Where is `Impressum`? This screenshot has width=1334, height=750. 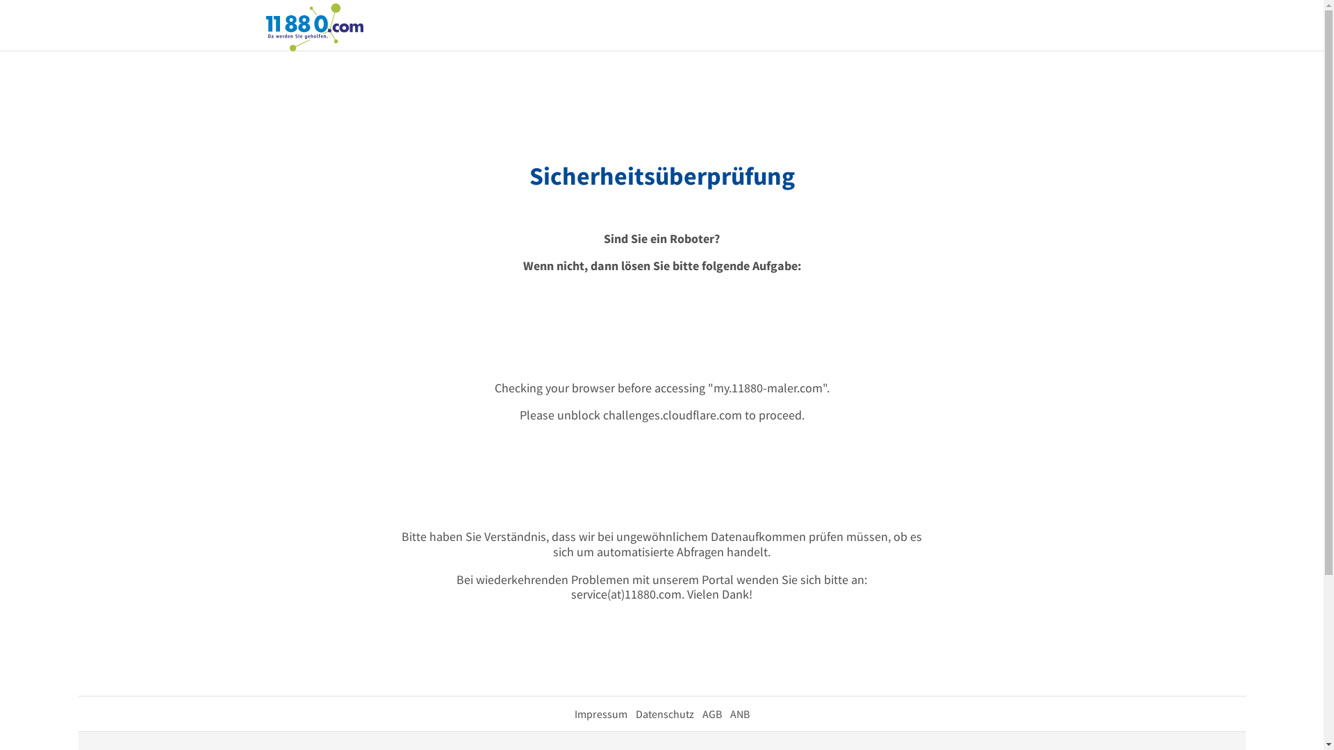 Impressum is located at coordinates (600, 714).